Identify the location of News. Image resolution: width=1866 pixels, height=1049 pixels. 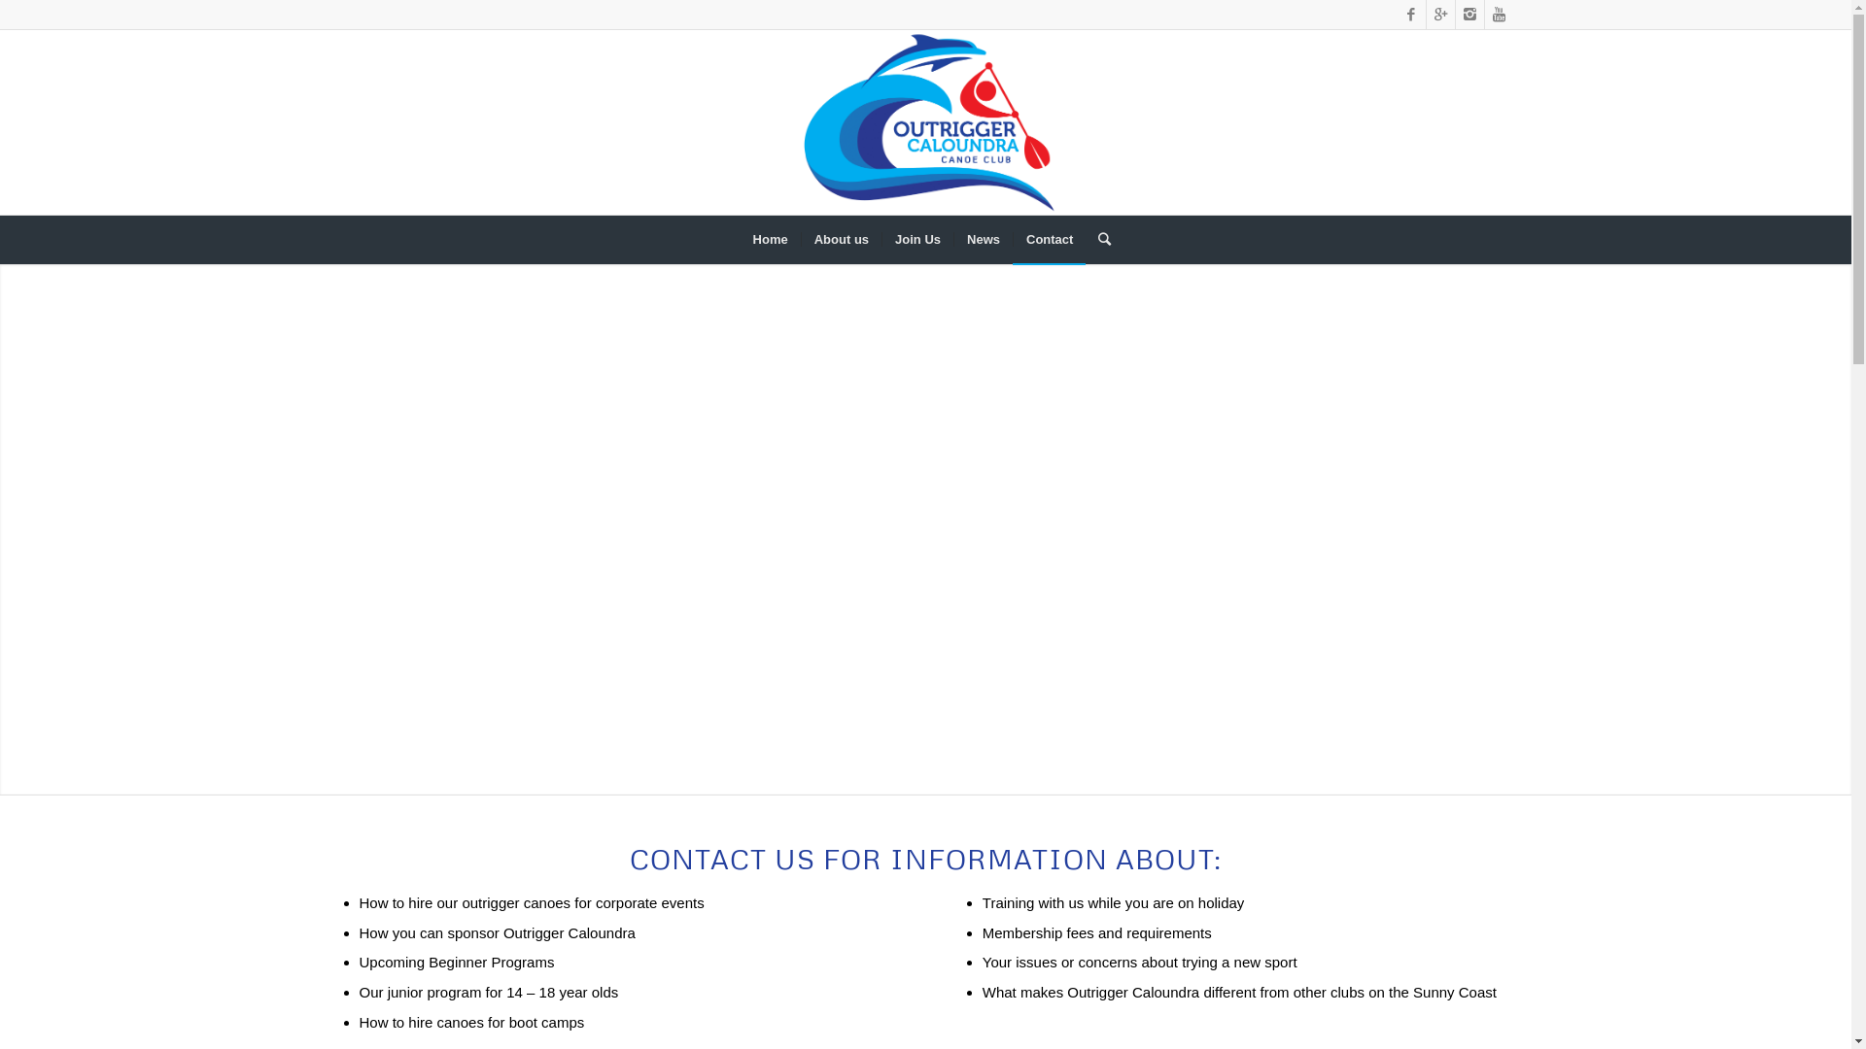
(984, 240).